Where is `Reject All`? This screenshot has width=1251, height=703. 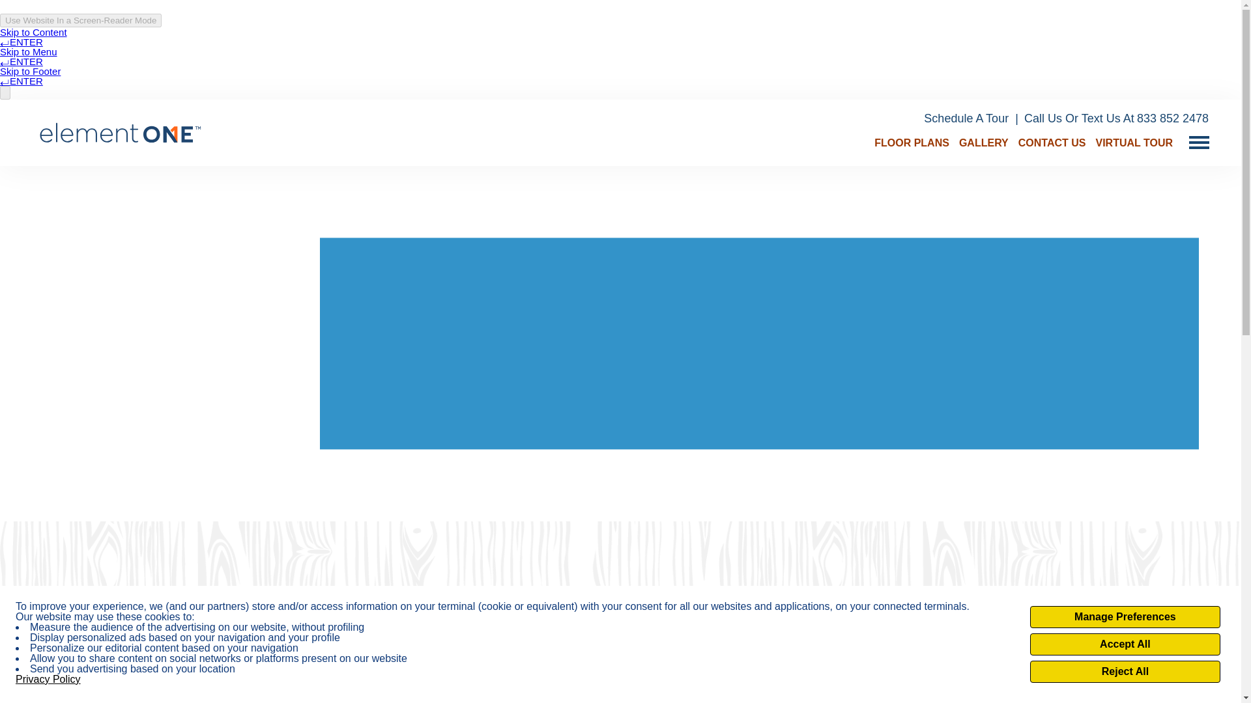
Reject All is located at coordinates (1125, 672).